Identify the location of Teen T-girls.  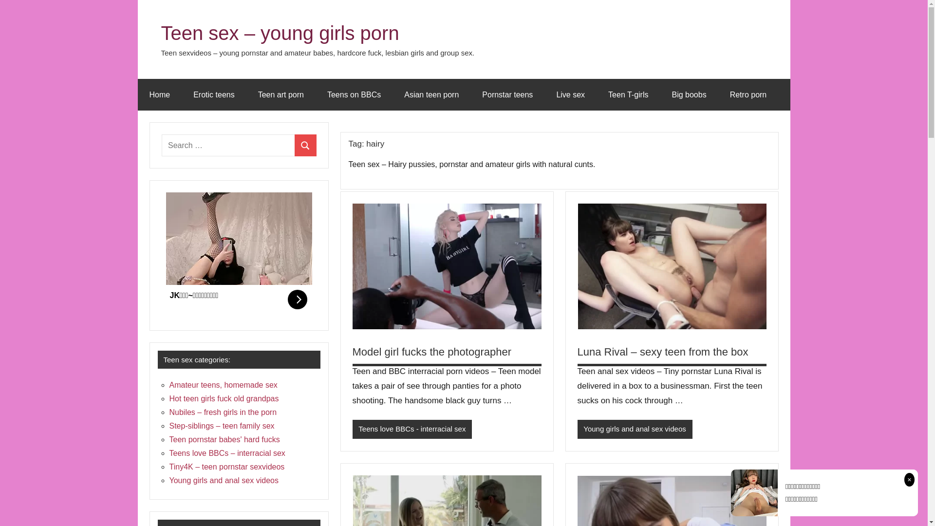
(628, 94).